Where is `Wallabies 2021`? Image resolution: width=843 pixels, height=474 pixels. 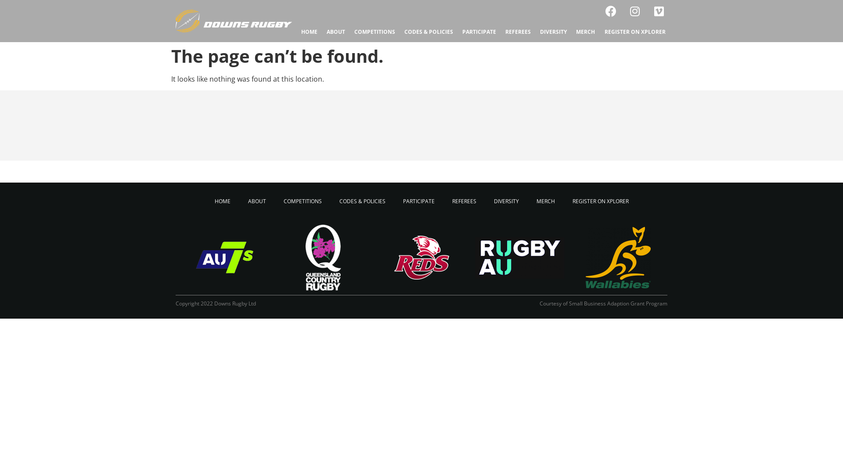
Wallabies 2021 is located at coordinates (618, 258).